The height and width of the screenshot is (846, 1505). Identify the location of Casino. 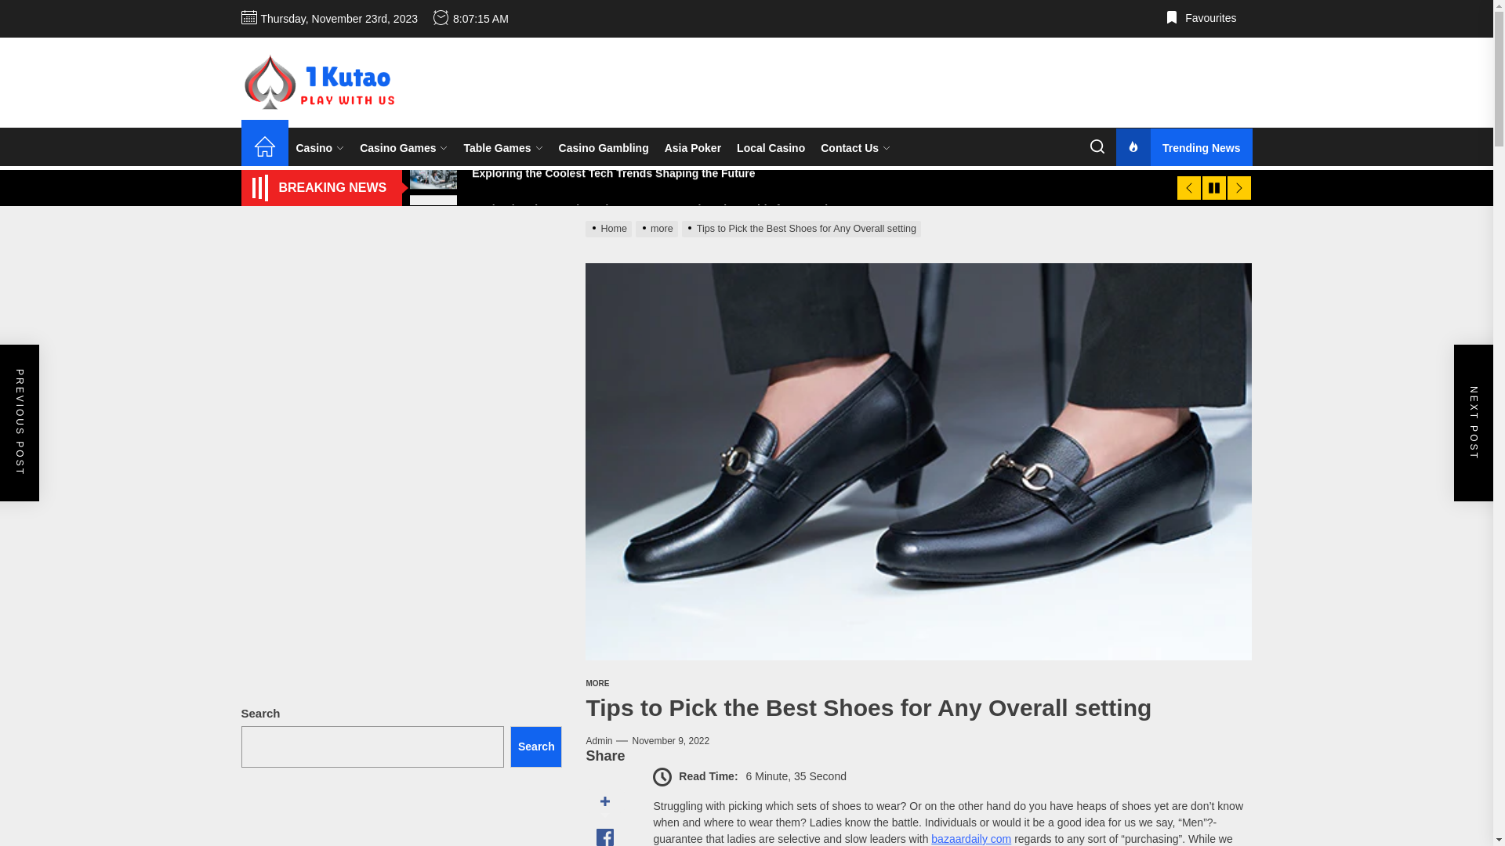
(321, 149).